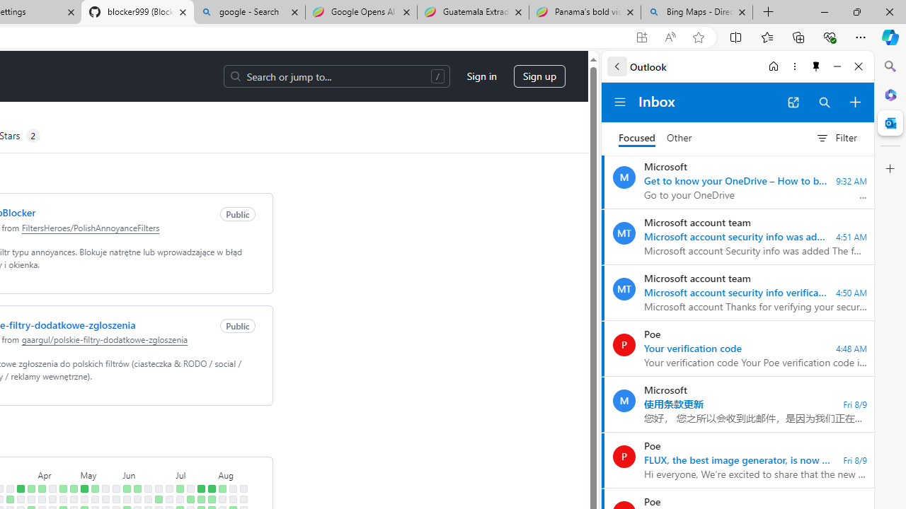 The width and height of the screenshot is (906, 509). What do you see at coordinates (41, 488) in the screenshot?
I see `5 contributions on April 7th.` at bounding box center [41, 488].